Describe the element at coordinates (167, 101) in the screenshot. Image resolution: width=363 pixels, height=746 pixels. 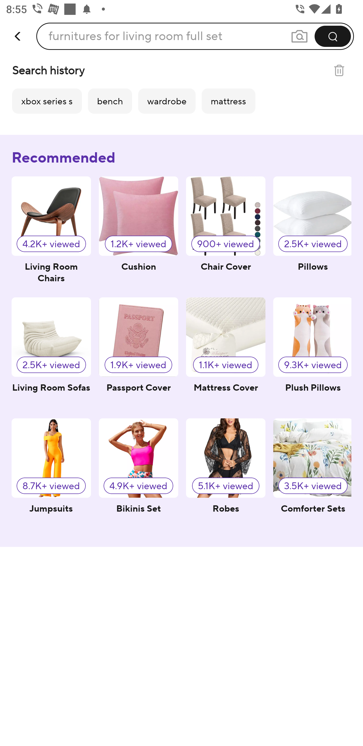
I see `wardrobe` at that location.